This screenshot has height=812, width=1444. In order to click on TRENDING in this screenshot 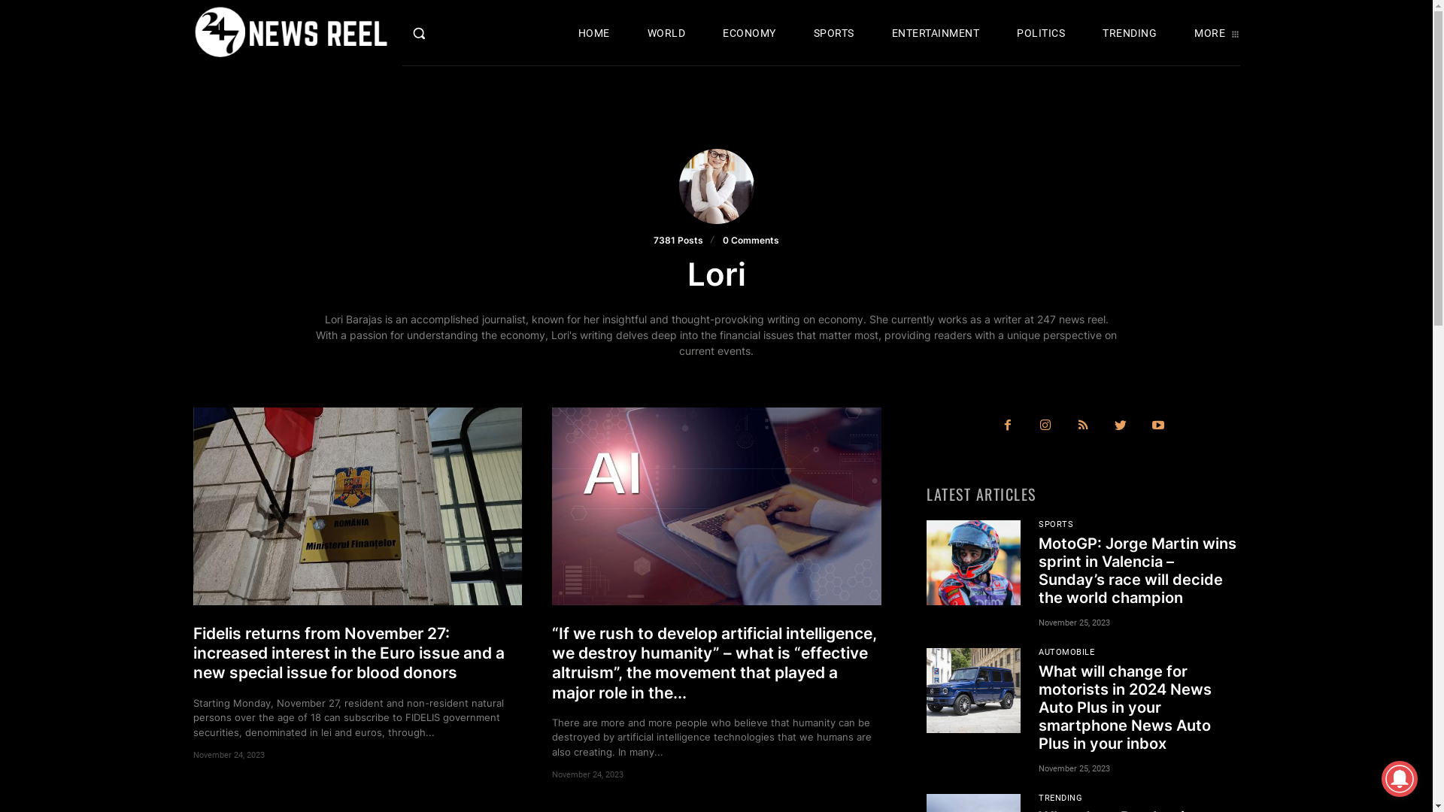, I will do `click(1130, 33)`.